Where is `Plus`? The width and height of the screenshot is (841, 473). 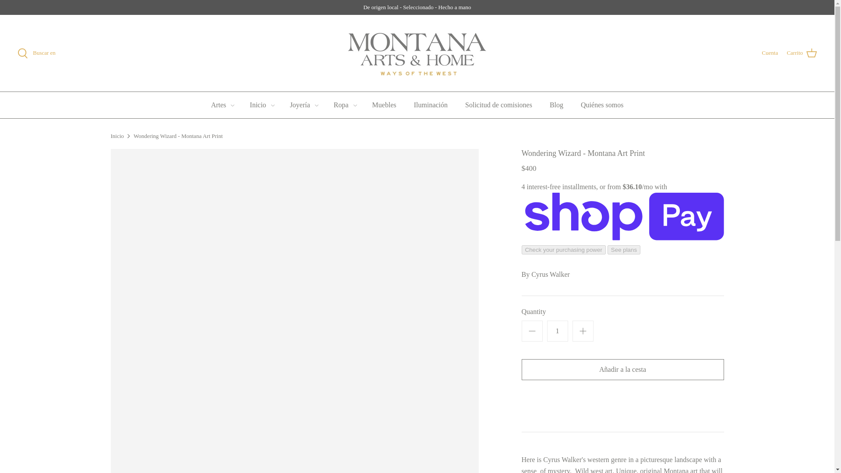
Plus is located at coordinates (583, 331).